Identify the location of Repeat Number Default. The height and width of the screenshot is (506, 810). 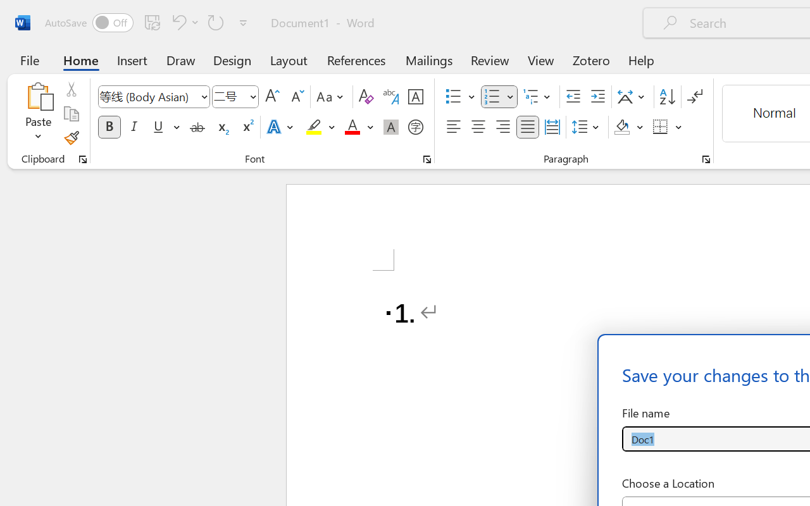
(216, 22).